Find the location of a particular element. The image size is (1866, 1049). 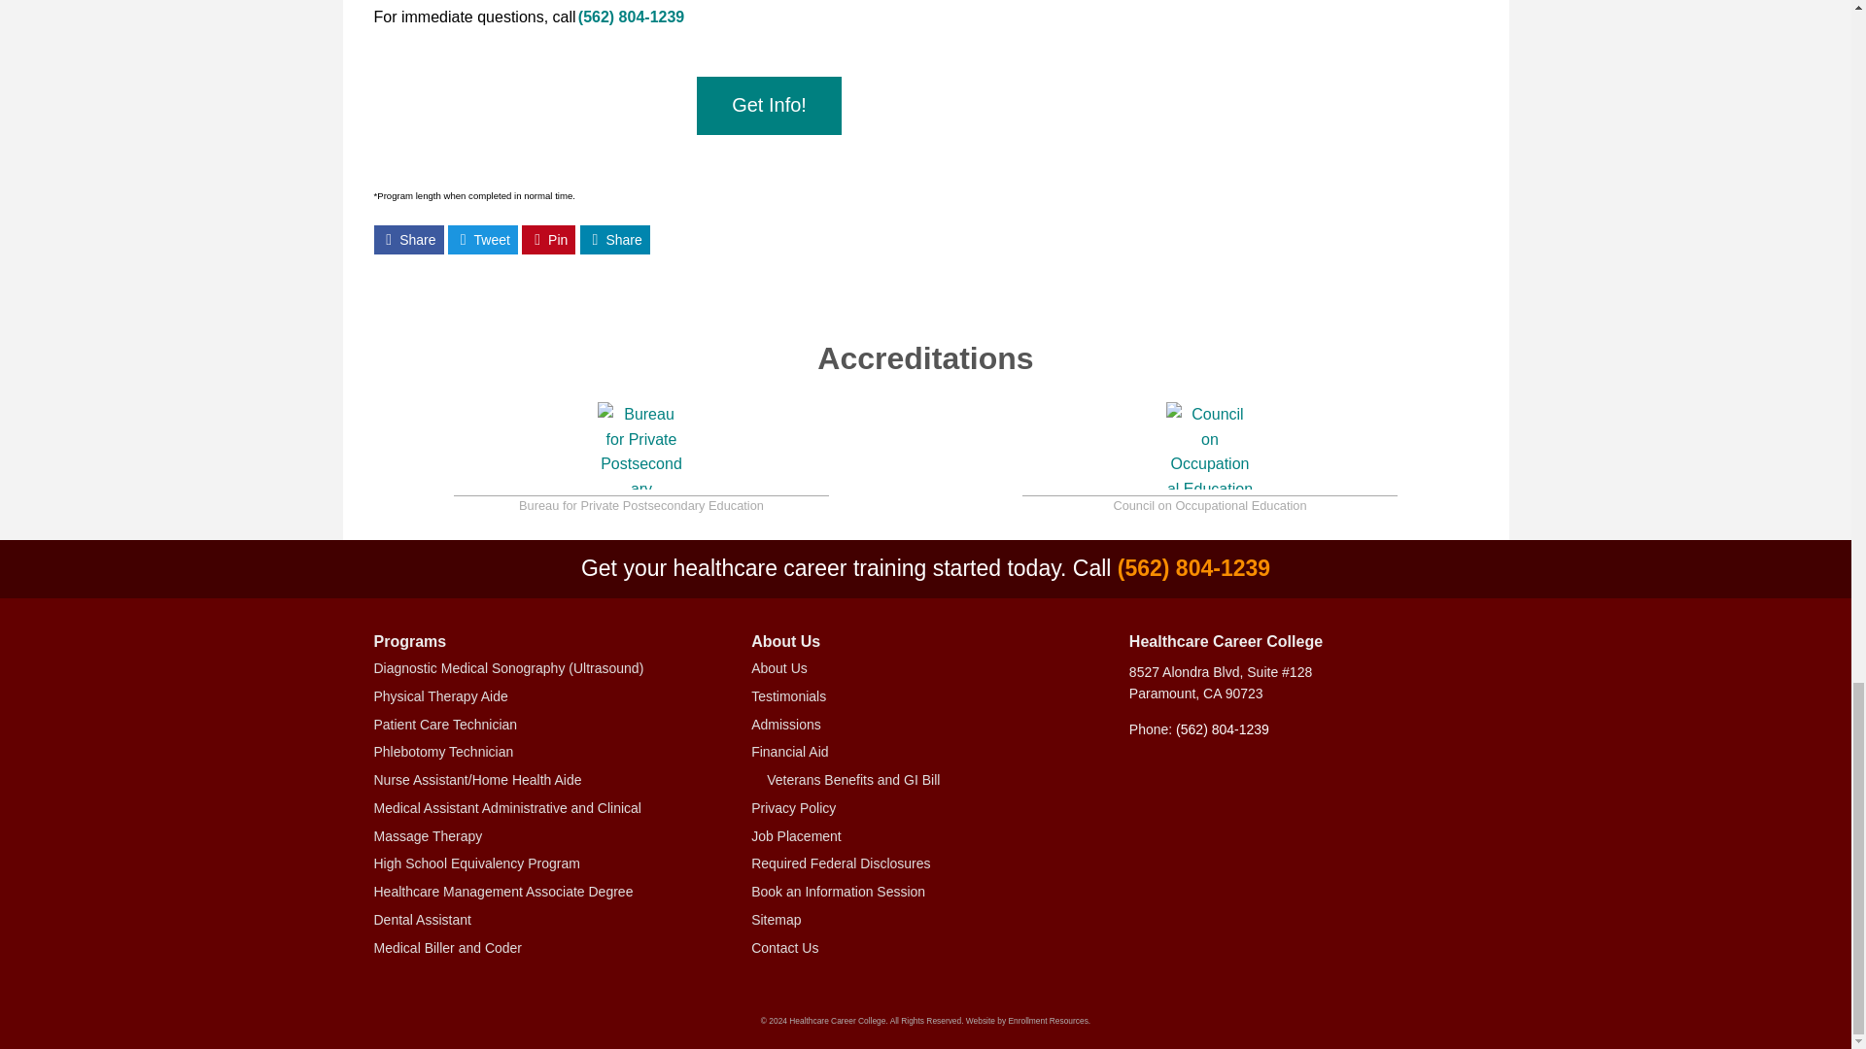

Share on Facebook is located at coordinates (408, 239).